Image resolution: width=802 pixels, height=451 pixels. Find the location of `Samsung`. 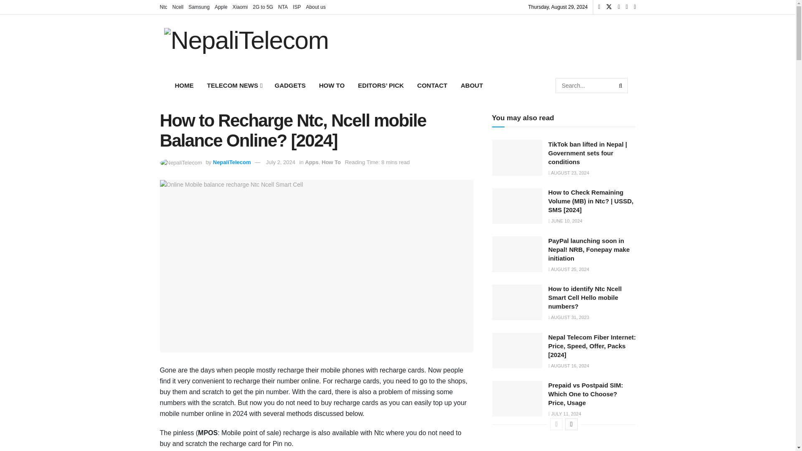

Samsung is located at coordinates (199, 7).